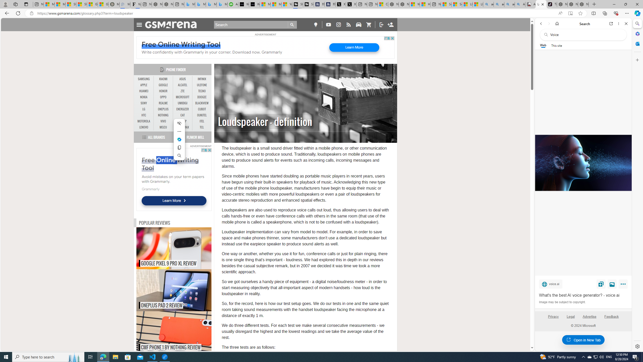 This screenshot has height=362, width=643. What do you see at coordinates (163, 115) in the screenshot?
I see `NOTHING` at bounding box center [163, 115].